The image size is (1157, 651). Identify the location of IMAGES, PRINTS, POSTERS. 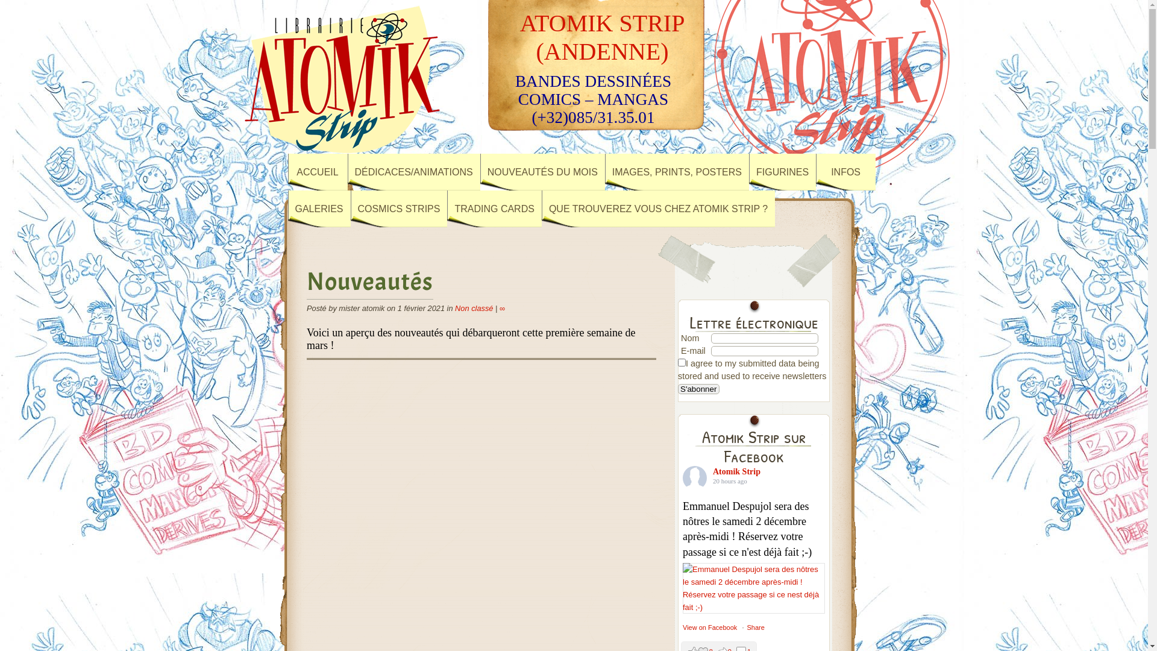
(677, 172).